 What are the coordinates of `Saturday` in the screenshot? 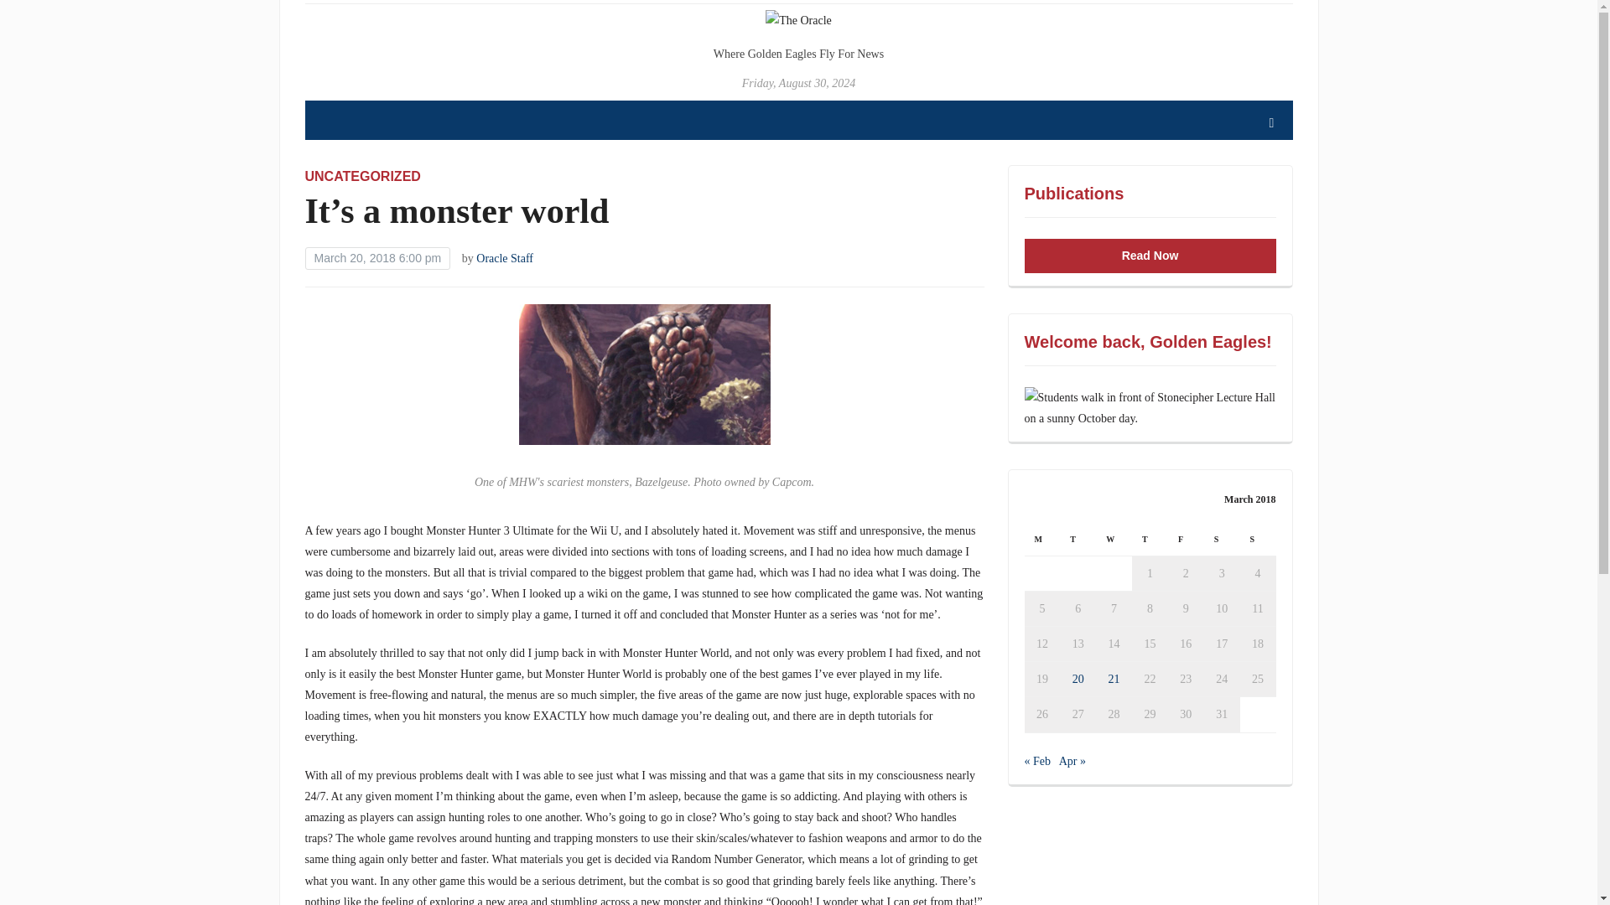 It's located at (1222, 540).